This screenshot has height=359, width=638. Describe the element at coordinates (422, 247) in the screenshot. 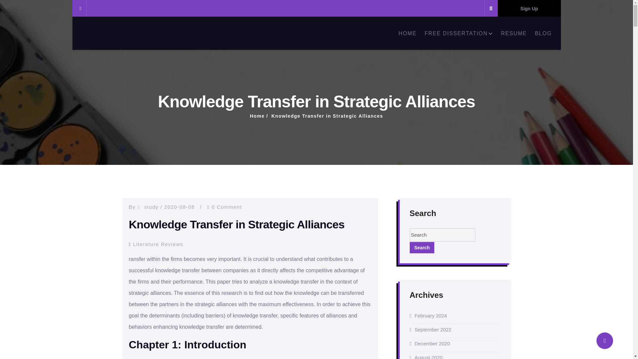

I see `Search` at that location.